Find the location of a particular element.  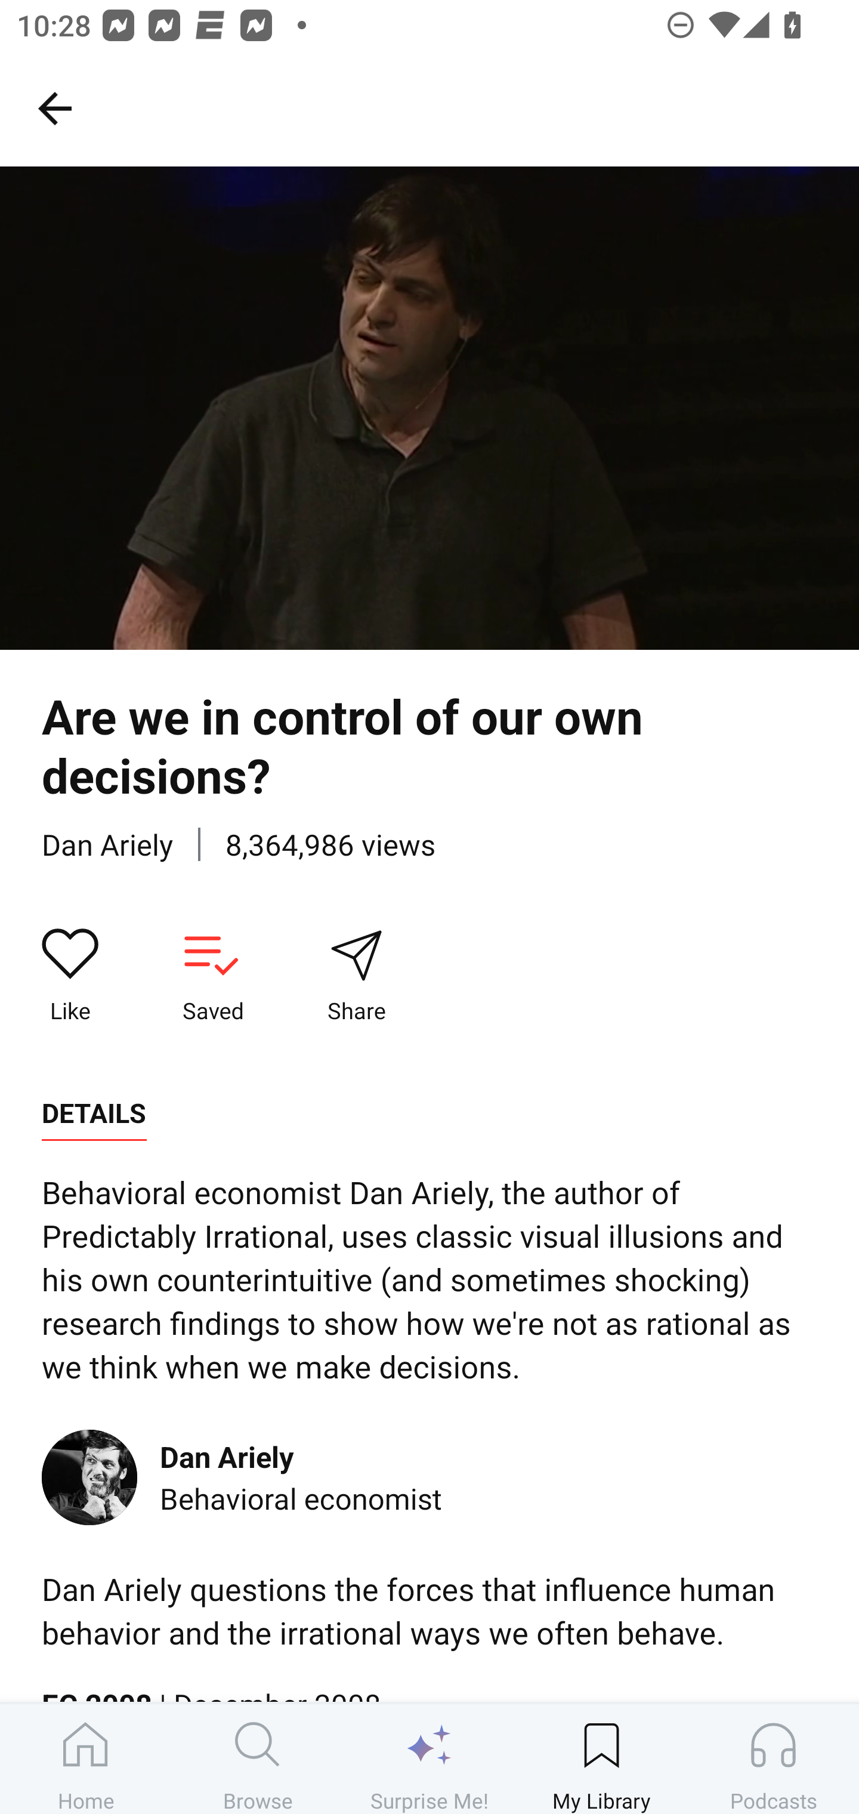

Browse is located at coordinates (258, 1759).